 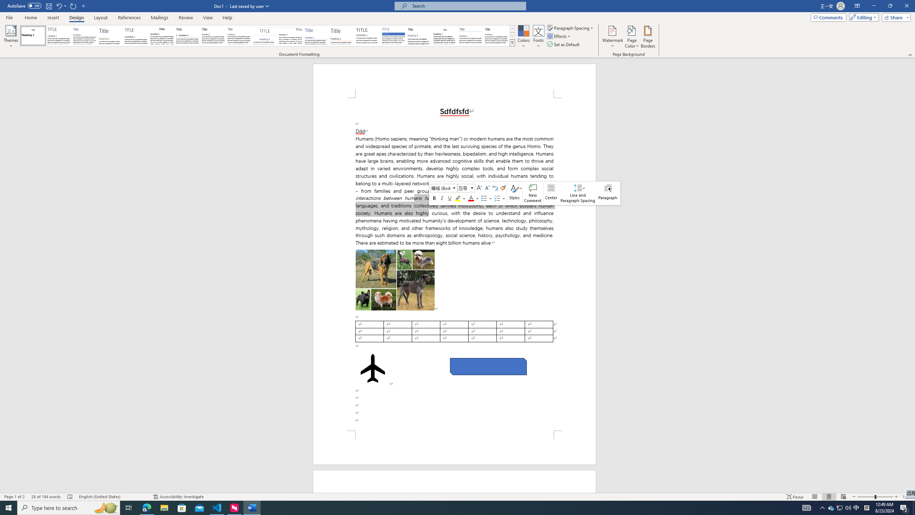 What do you see at coordinates (445, 36) in the screenshot?
I see `Word 2003` at bounding box center [445, 36].